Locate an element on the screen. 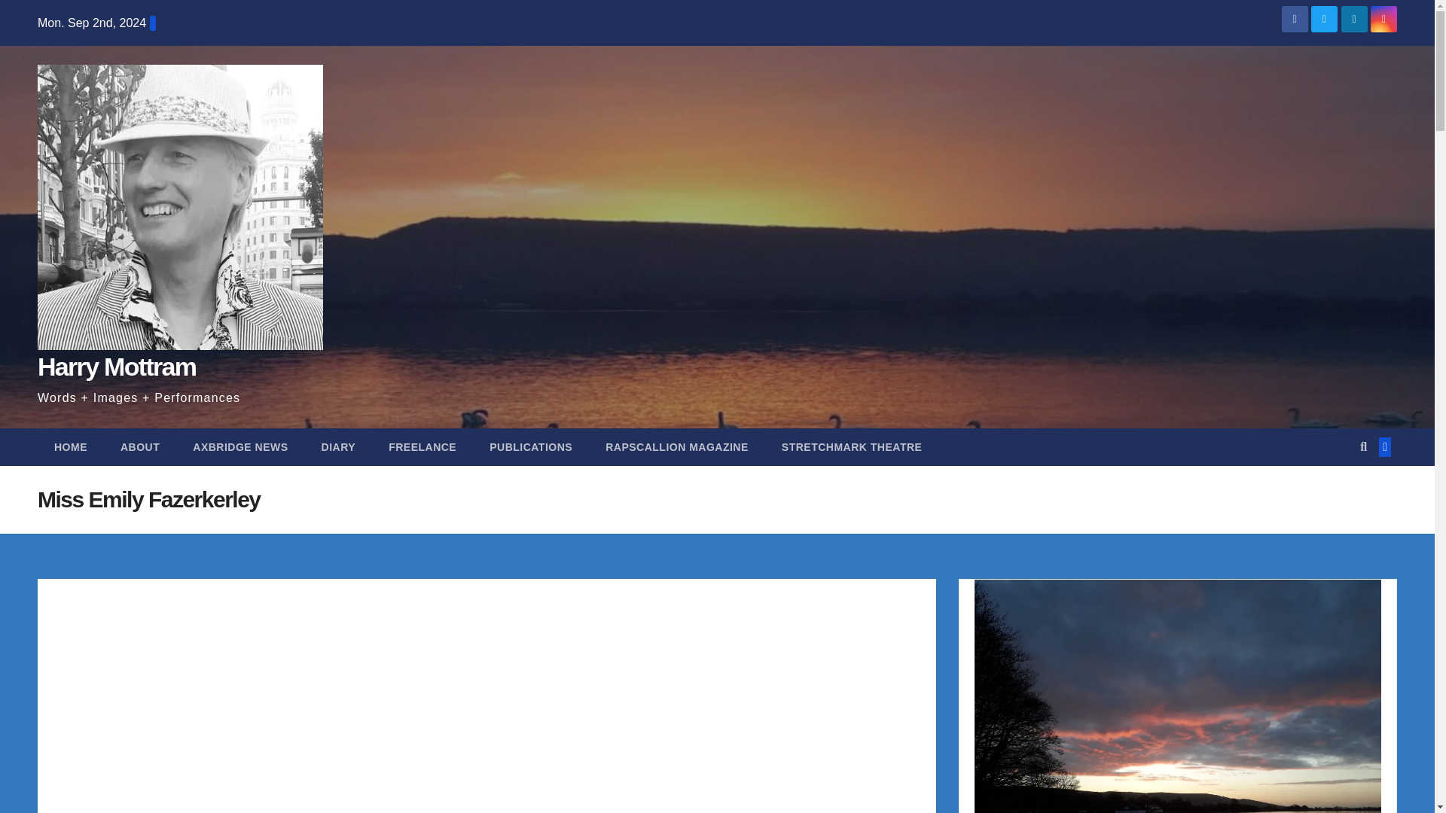 The image size is (1446, 813). HOME is located at coordinates (71, 447).